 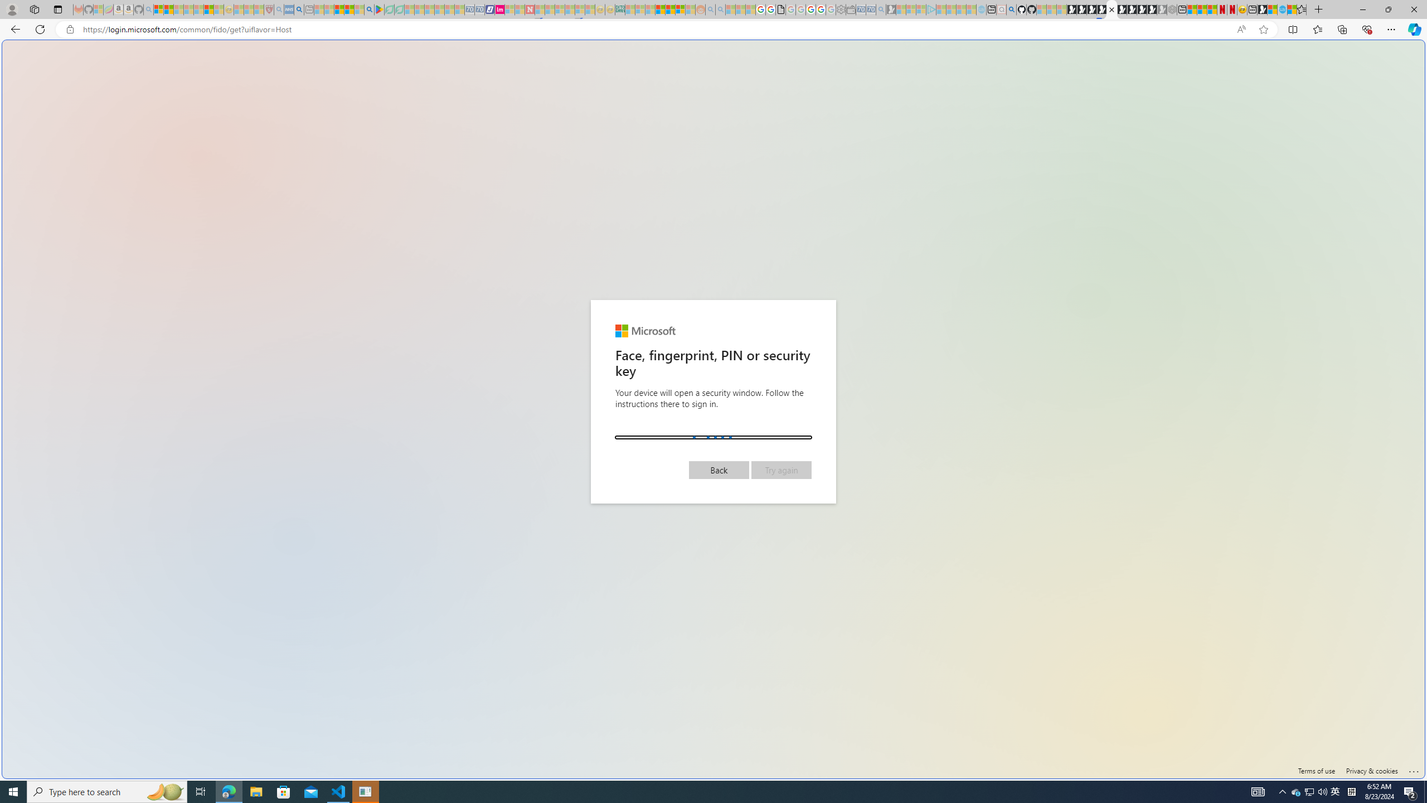 What do you see at coordinates (904, 107) in the screenshot?
I see `Search or enter web address` at bounding box center [904, 107].